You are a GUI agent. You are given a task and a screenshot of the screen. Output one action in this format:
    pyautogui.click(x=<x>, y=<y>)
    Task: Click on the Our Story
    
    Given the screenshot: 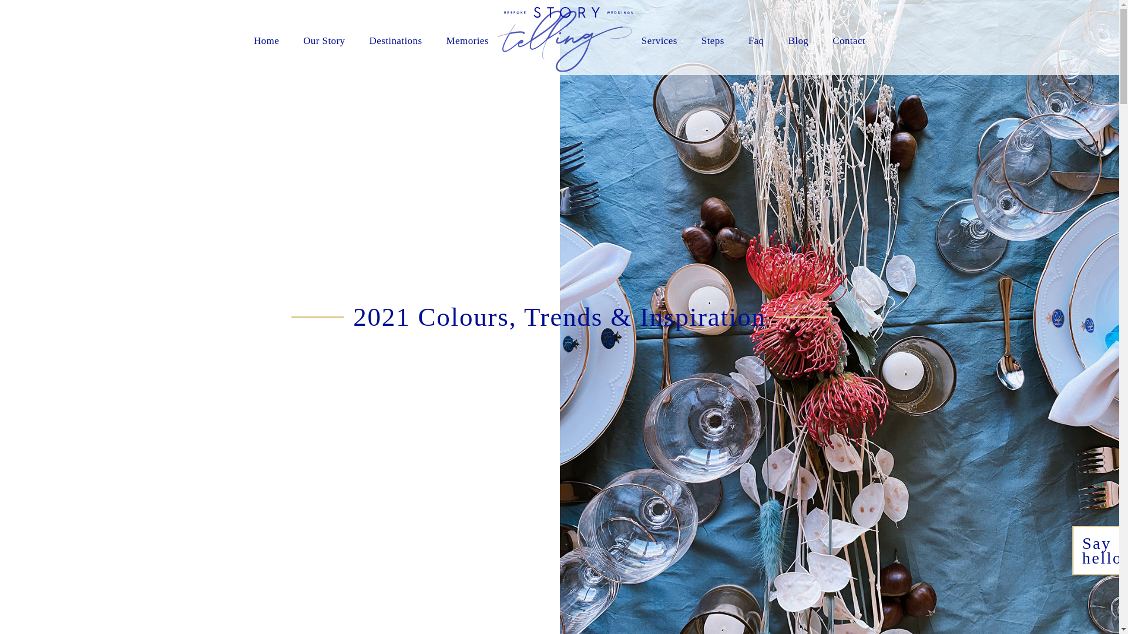 What is the action you would take?
    pyautogui.click(x=324, y=41)
    